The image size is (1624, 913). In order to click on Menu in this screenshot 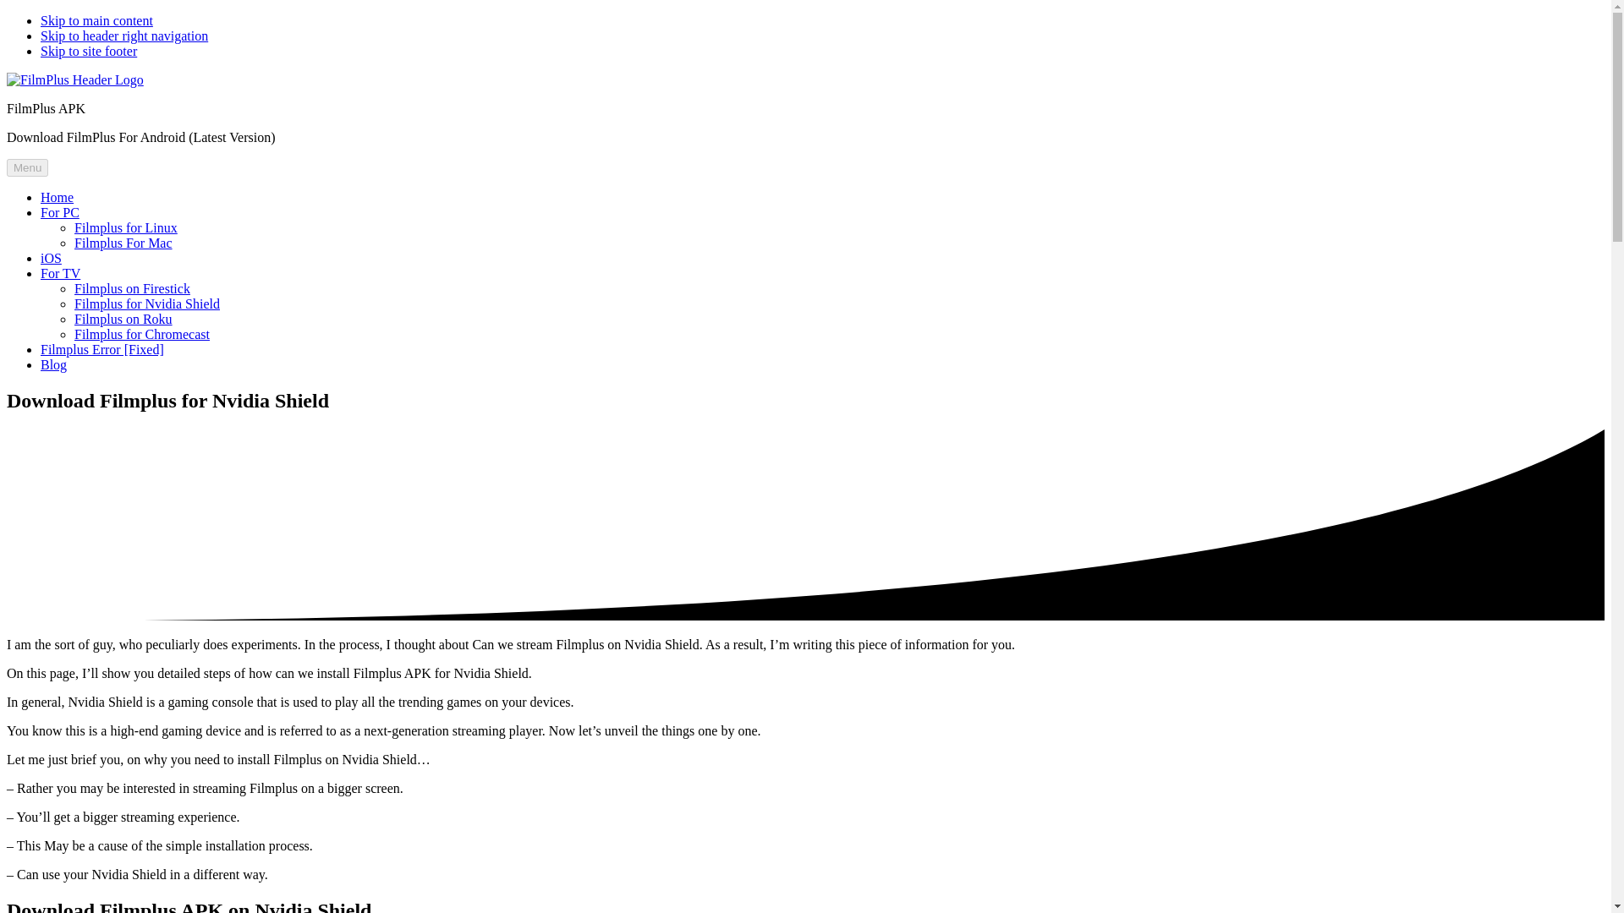, I will do `click(27, 167)`.